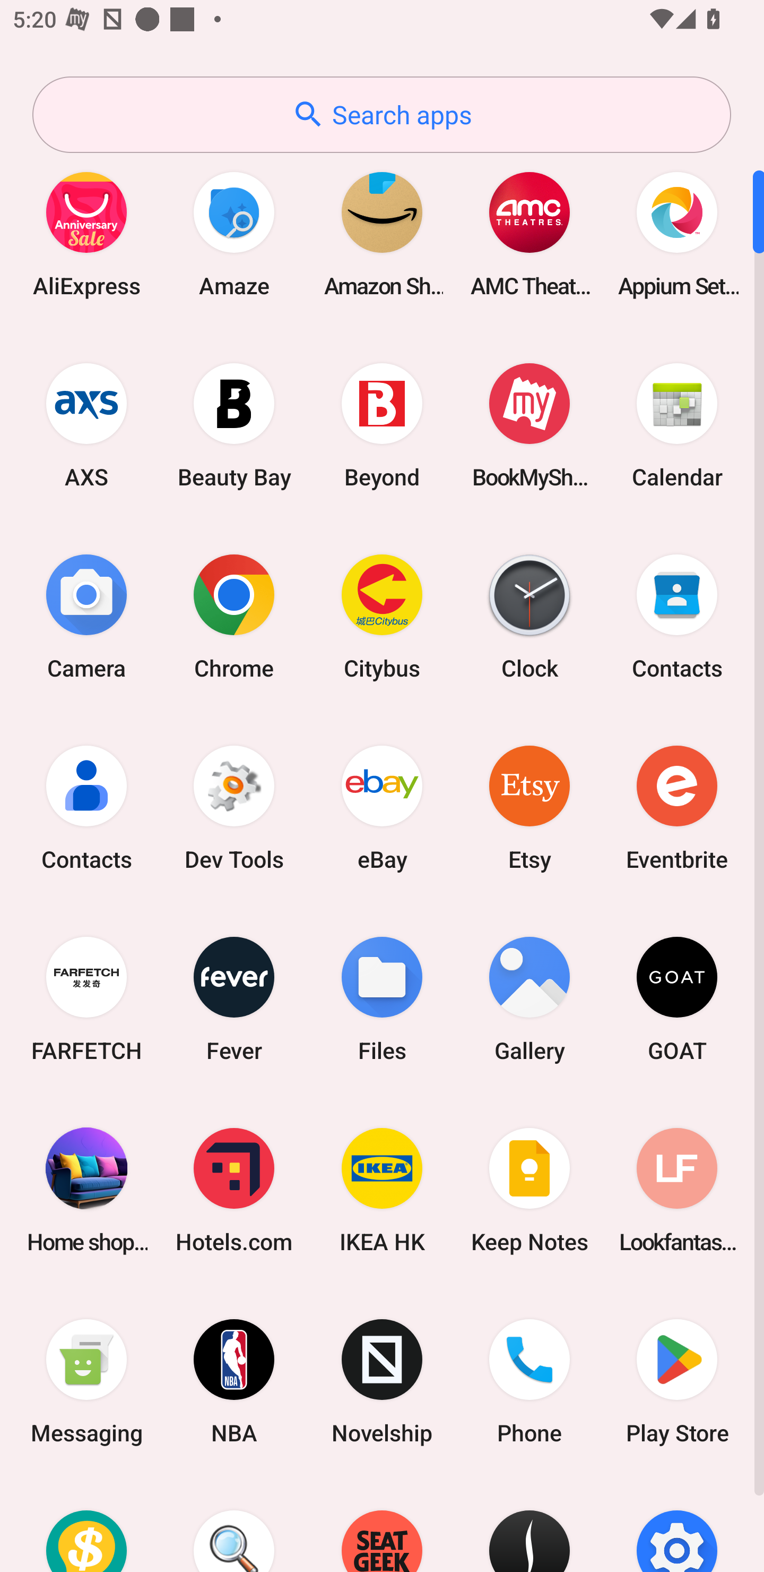  I want to click on Lookfantastic, so click(677, 1190).